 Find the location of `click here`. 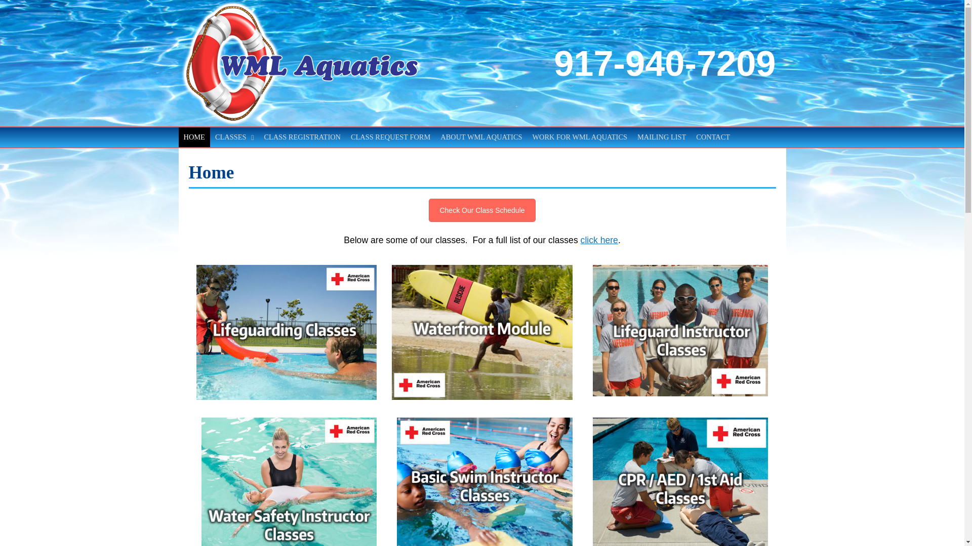

click here is located at coordinates (599, 240).